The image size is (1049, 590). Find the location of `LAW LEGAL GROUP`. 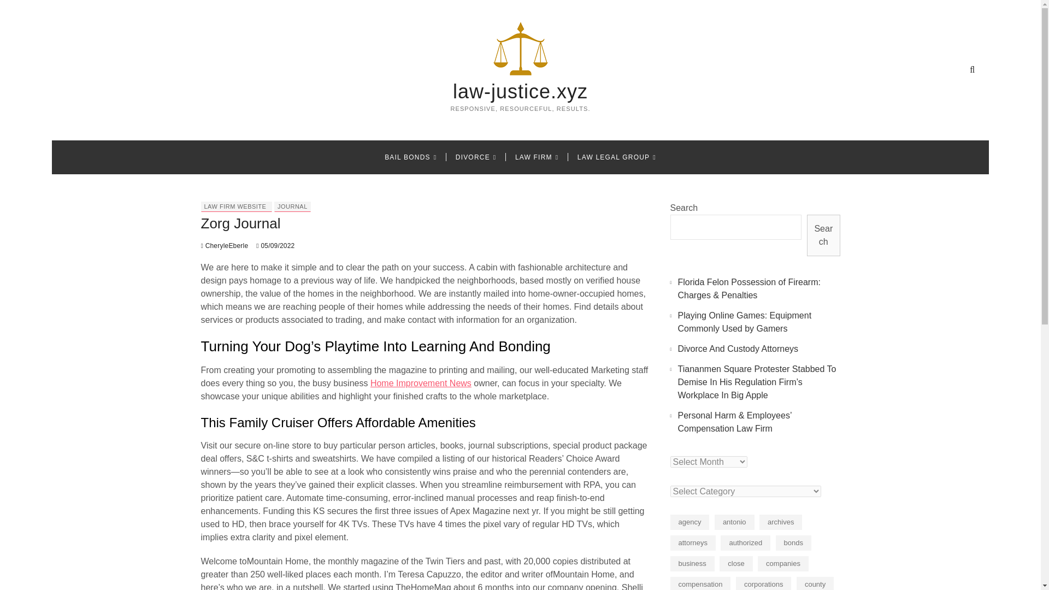

LAW LEGAL GROUP is located at coordinates (616, 157).